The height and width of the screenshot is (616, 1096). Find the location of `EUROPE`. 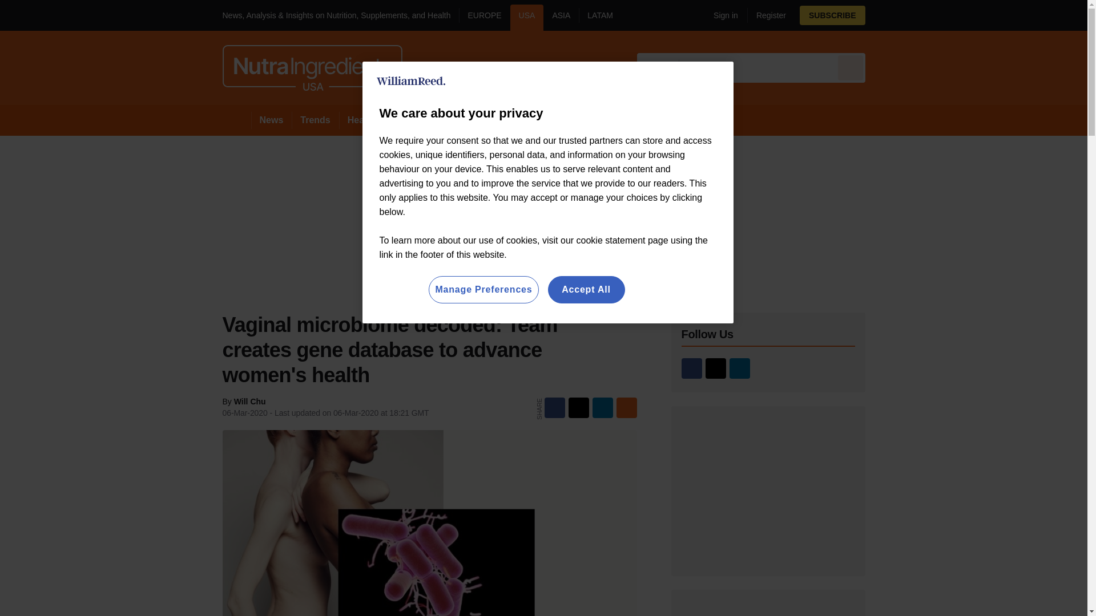

EUROPE is located at coordinates (484, 17).